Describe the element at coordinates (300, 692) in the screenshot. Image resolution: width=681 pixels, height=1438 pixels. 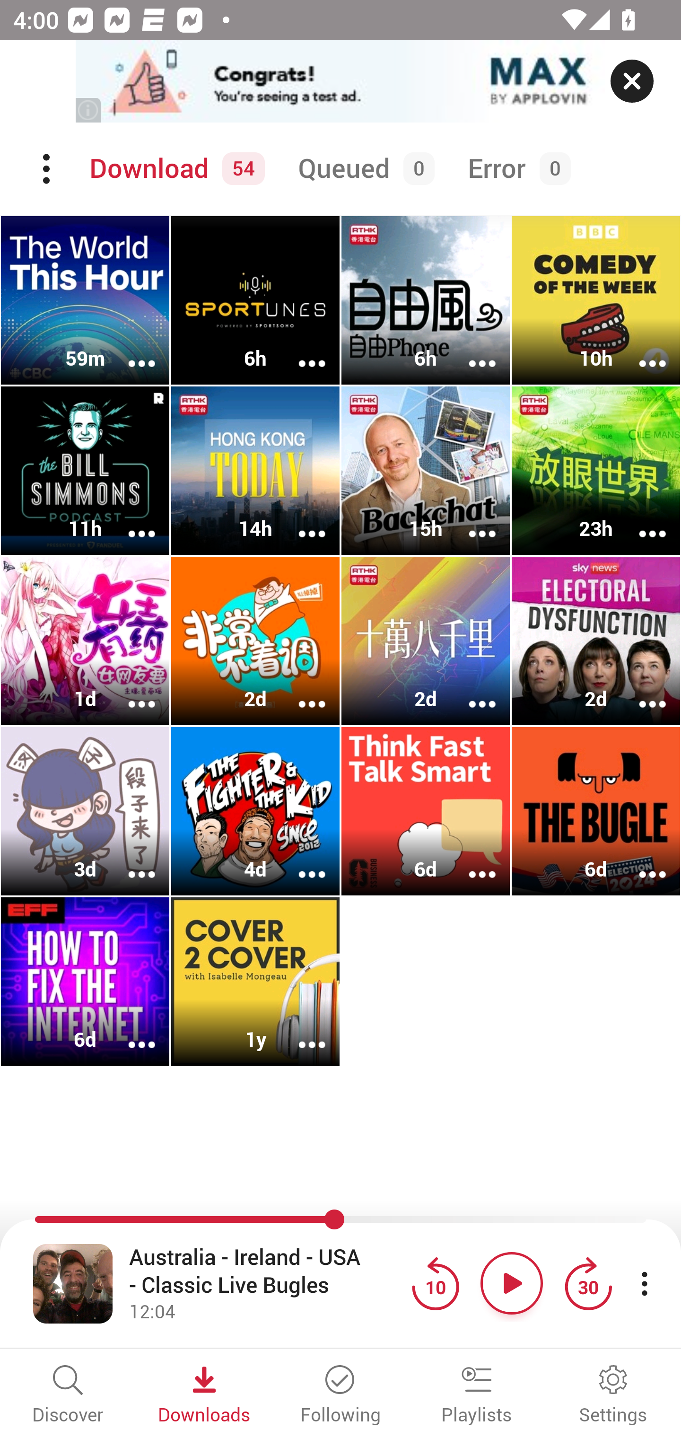
I see `More options` at that location.